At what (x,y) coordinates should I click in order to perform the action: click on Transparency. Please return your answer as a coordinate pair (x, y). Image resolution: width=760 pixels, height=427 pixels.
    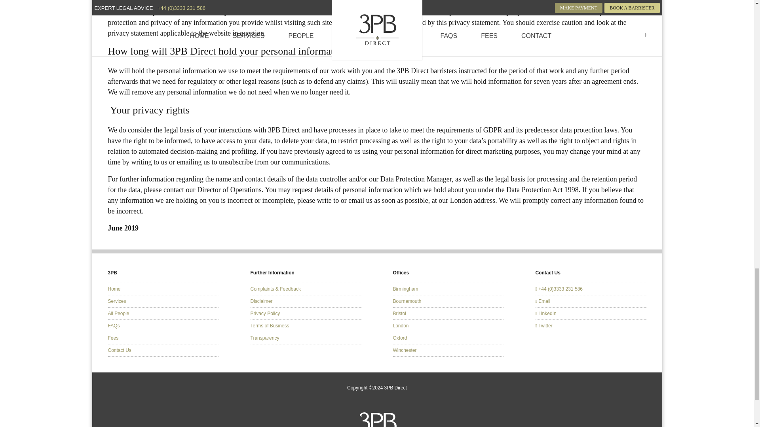
    Looking at the image, I should click on (264, 338).